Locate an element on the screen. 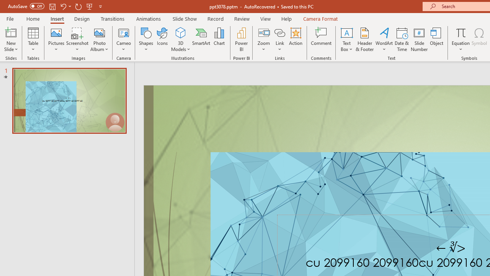 Image resolution: width=490 pixels, height=276 pixels. SmartArt... is located at coordinates (201, 39).